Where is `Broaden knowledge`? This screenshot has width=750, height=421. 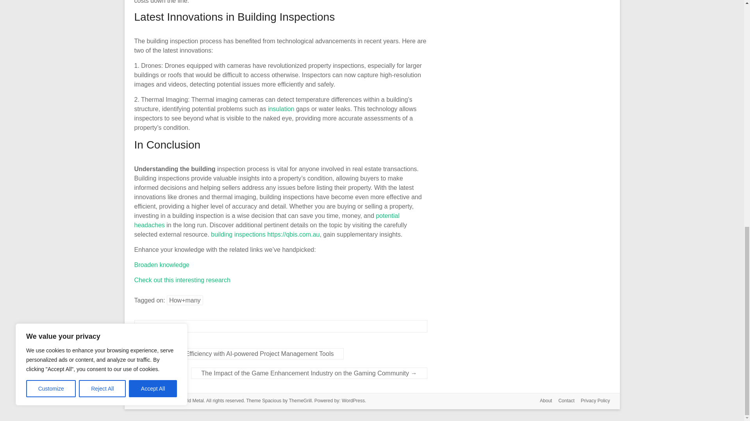
Broaden knowledge is located at coordinates (162, 264).